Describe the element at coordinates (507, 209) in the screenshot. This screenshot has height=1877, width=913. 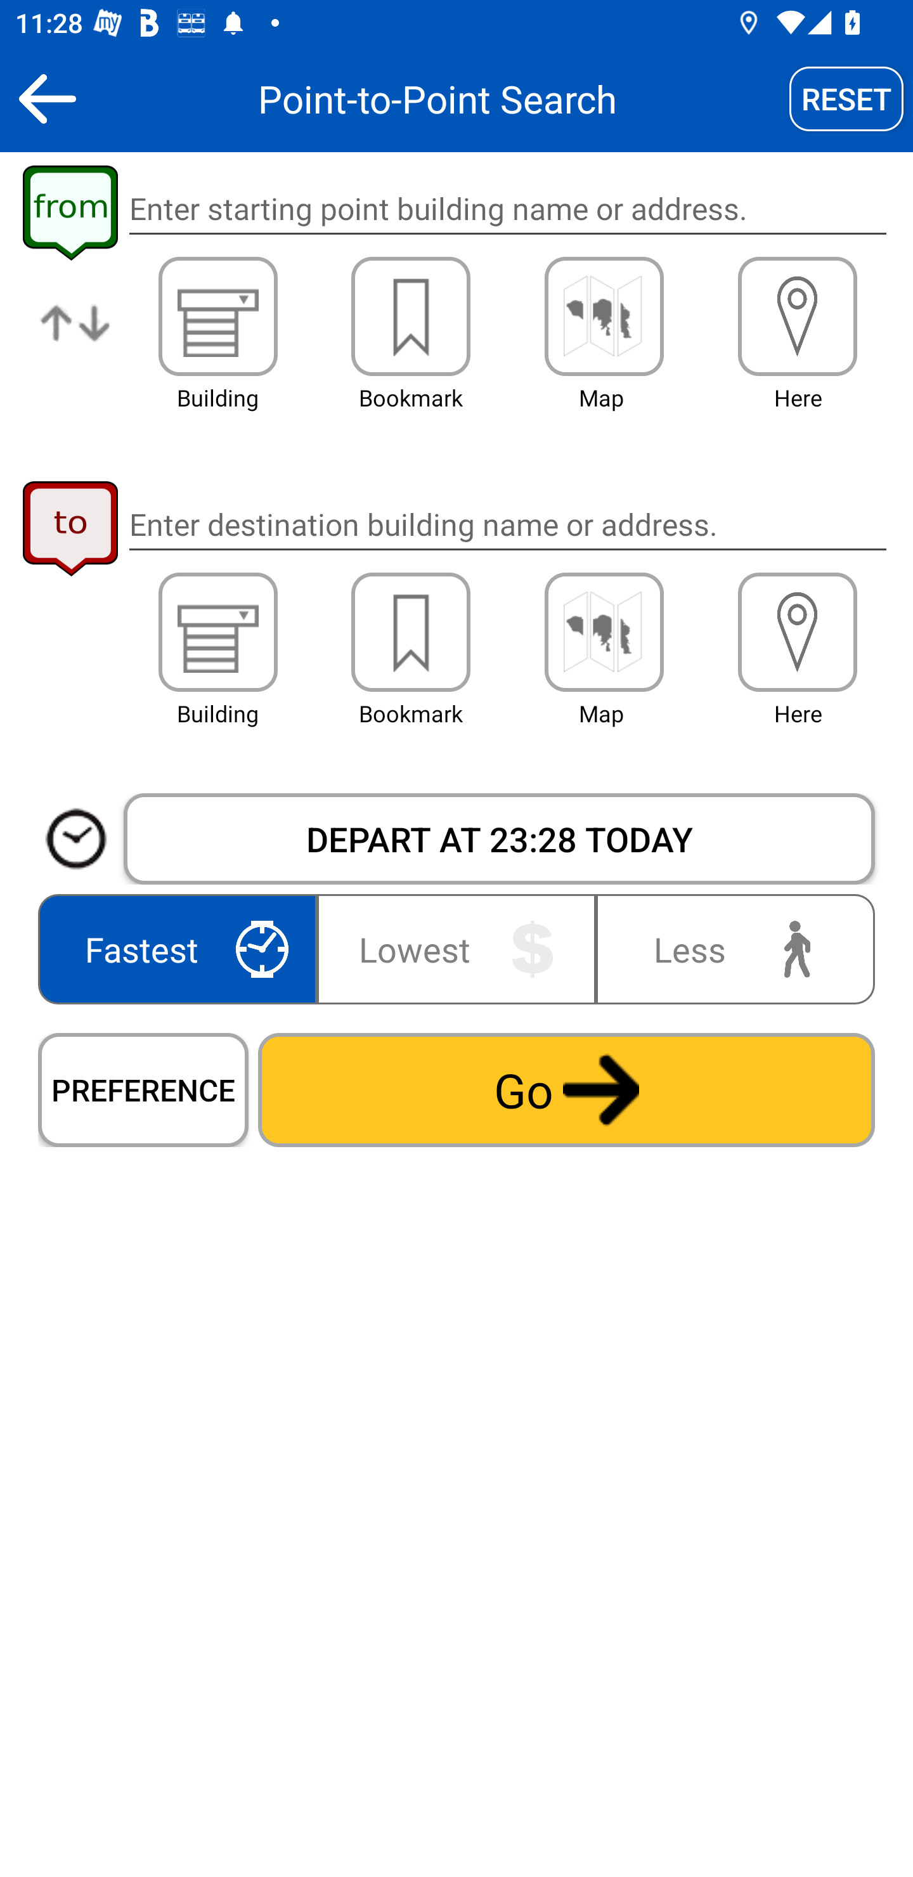
I see `Enter starting point building name or address.` at that location.